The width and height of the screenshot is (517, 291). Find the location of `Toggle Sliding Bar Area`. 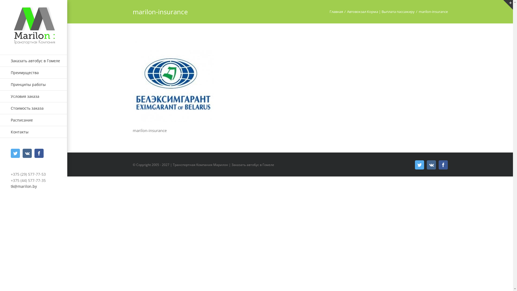

Toggle Sliding Bar Area is located at coordinates (508, 5).